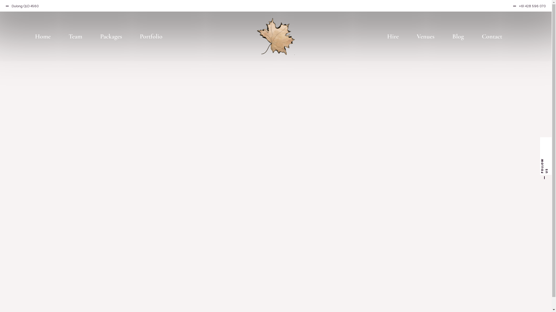 The width and height of the screenshot is (556, 312). Describe the element at coordinates (43, 36) in the screenshot. I see `Home` at that location.